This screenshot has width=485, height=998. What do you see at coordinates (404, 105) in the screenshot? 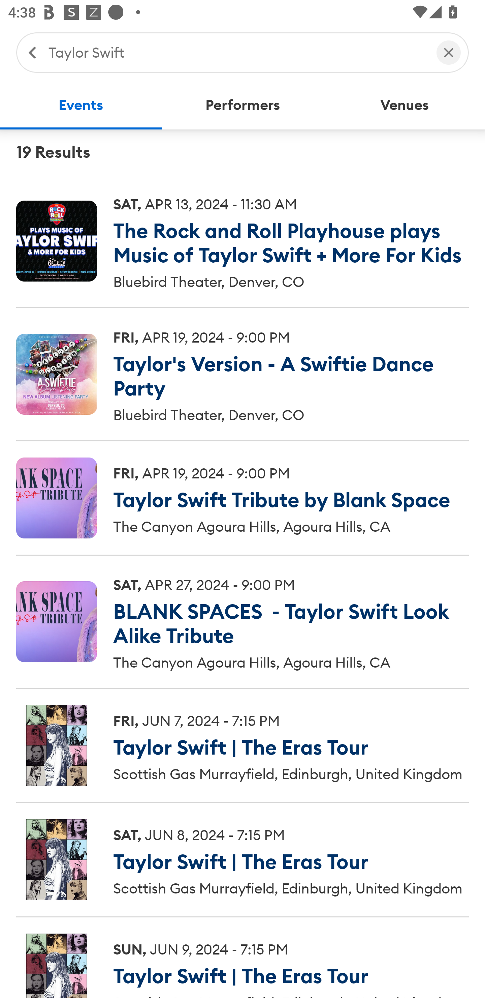
I see `Venues` at bounding box center [404, 105].